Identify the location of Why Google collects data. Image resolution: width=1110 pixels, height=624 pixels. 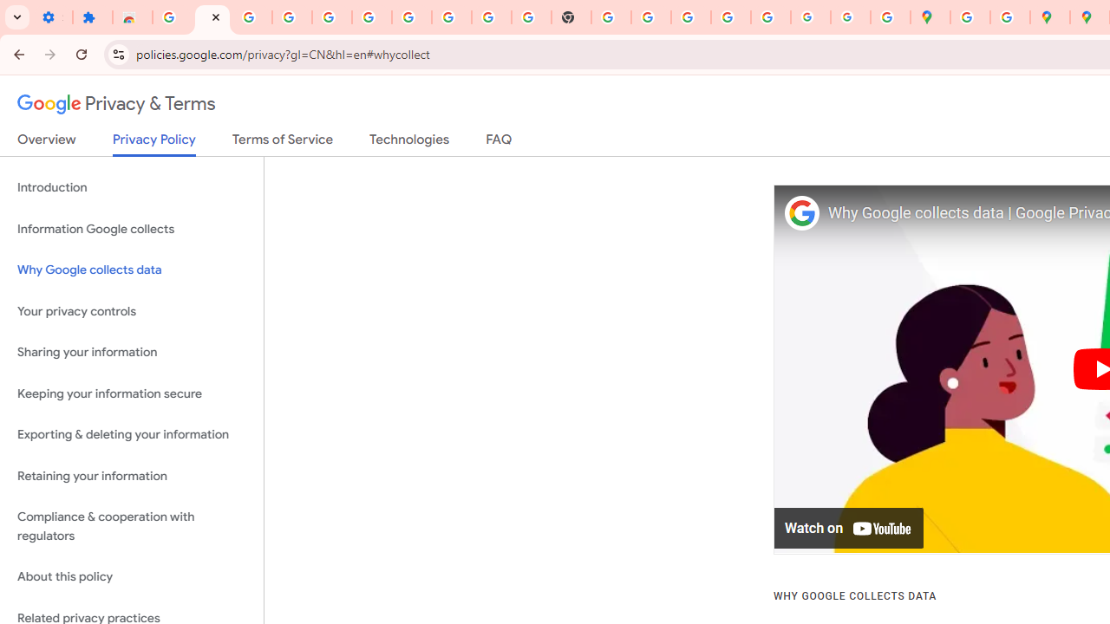
(132, 270).